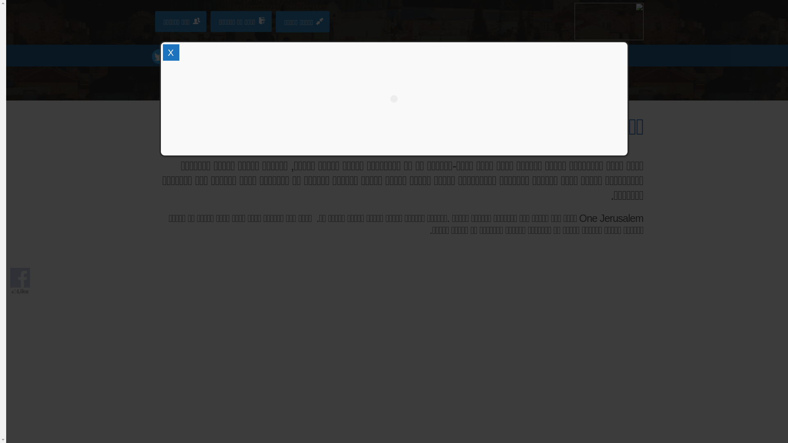 The image size is (788, 443). Describe the element at coordinates (159, 57) in the screenshot. I see `twitter` at that location.